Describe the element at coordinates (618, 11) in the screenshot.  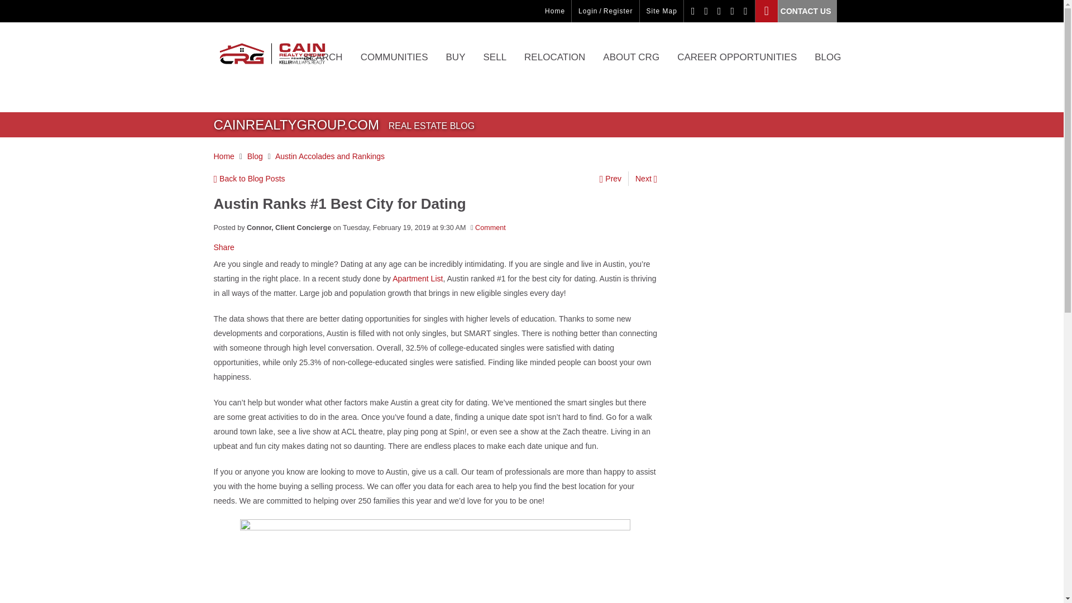
I see `Register` at that location.